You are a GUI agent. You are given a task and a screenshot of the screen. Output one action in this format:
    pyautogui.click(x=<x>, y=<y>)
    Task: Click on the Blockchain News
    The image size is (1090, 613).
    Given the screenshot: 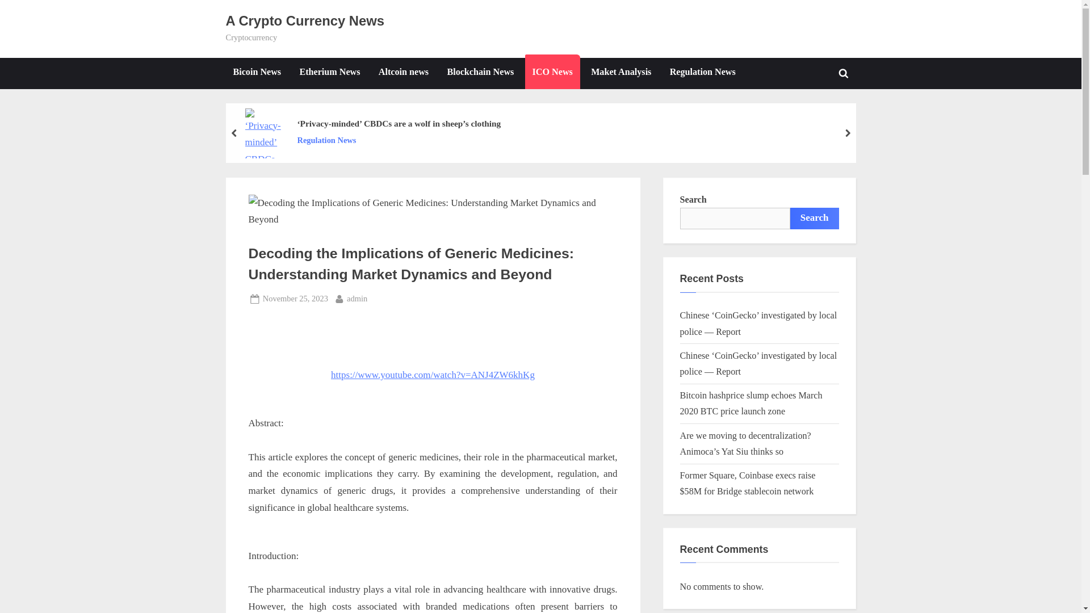 What is the action you would take?
    pyautogui.click(x=621, y=73)
    